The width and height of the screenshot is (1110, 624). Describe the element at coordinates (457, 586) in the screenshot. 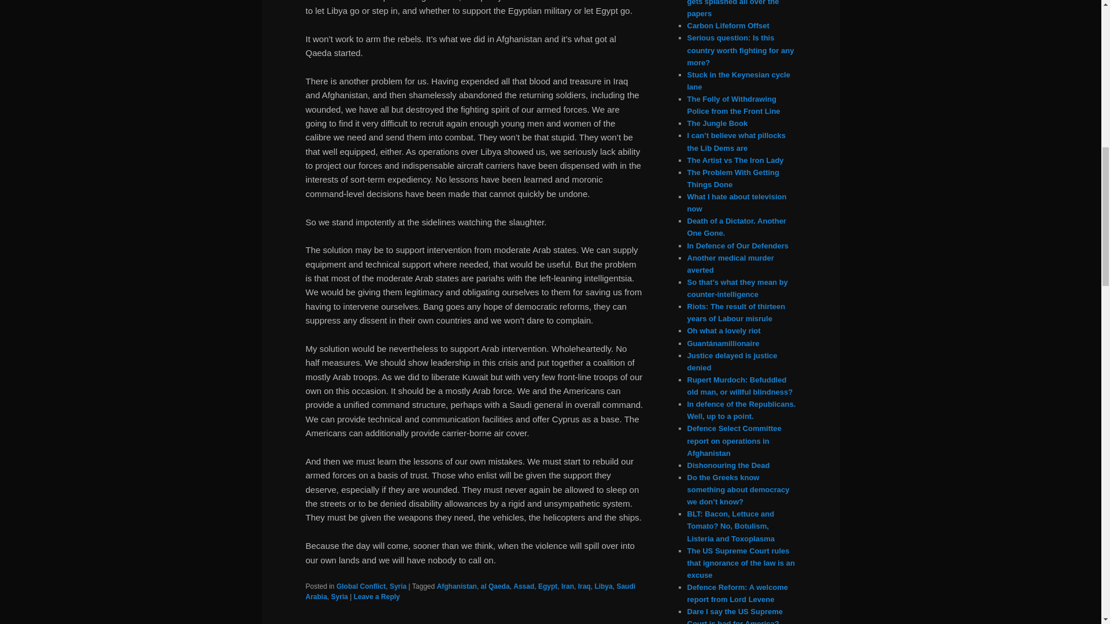

I see `Afghanistan` at that location.